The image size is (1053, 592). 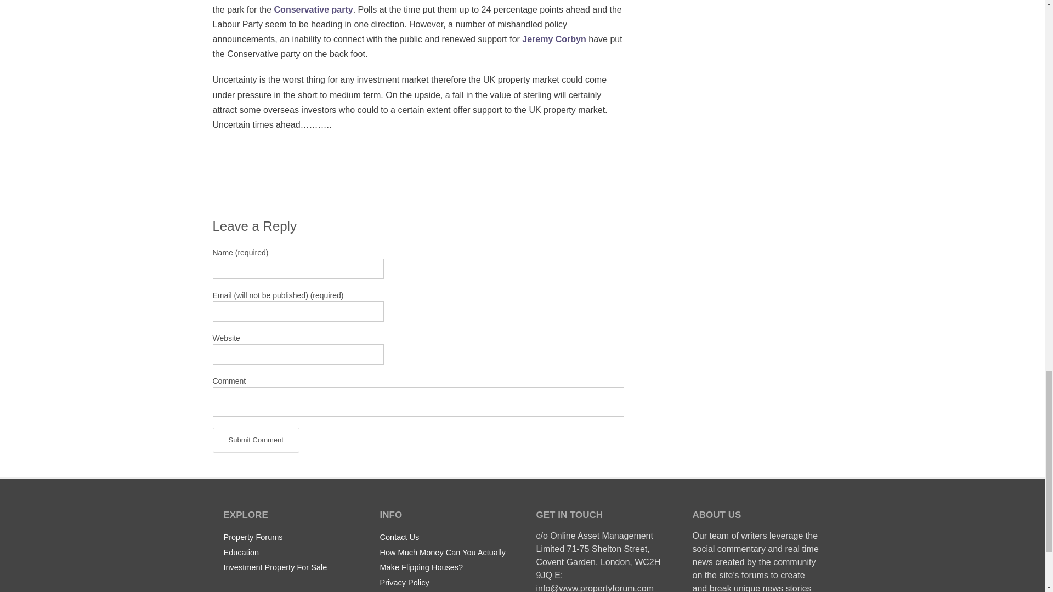 What do you see at coordinates (418, 591) in the screenshot?
I see `Terms And Conditions` at bounding box center [418, 591].